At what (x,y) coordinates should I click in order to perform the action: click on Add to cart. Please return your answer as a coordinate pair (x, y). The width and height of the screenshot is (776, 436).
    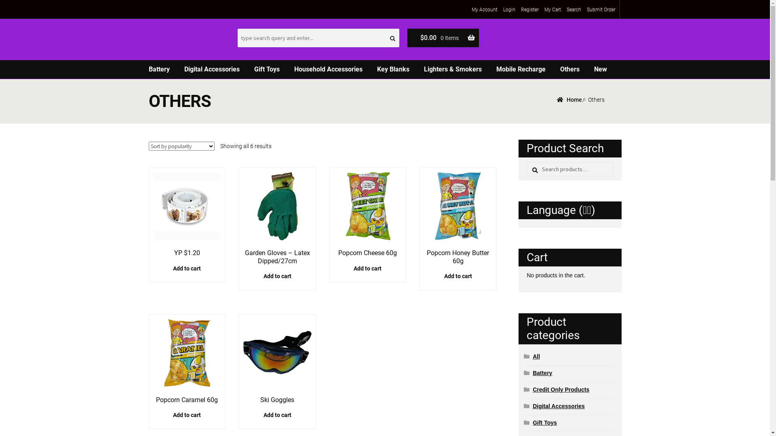
    Looking at the image, I should click on (277, 277).